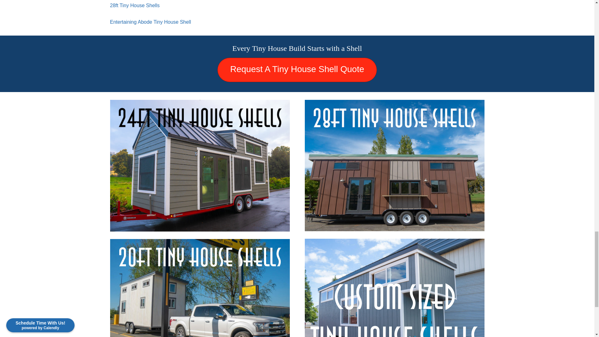 This screenshot has width=599, height=337. I want to click on Entertaining Abode Tiny House Shell, so click(150, 22).